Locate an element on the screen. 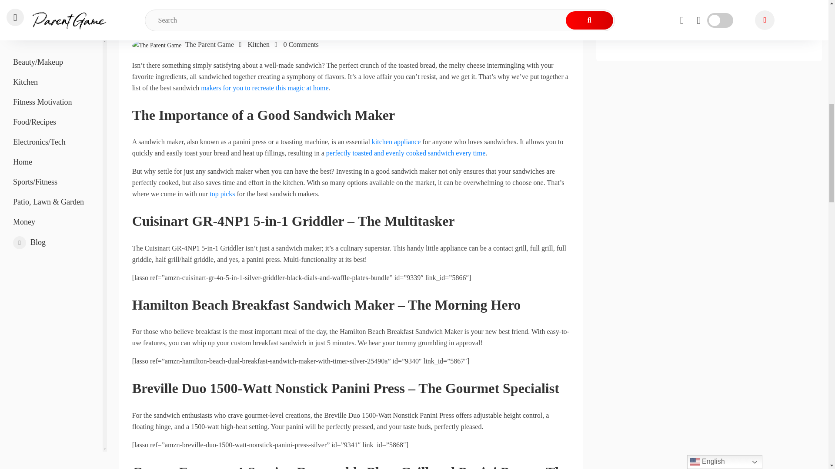 This screenshot has width=835, height=469. top picks is located at coordinates (222, 194).